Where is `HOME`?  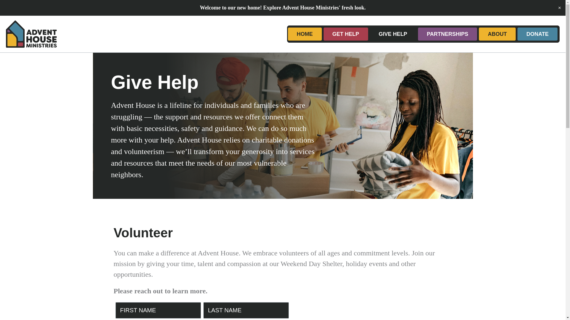
HOME is located at coordinates (305, 34).